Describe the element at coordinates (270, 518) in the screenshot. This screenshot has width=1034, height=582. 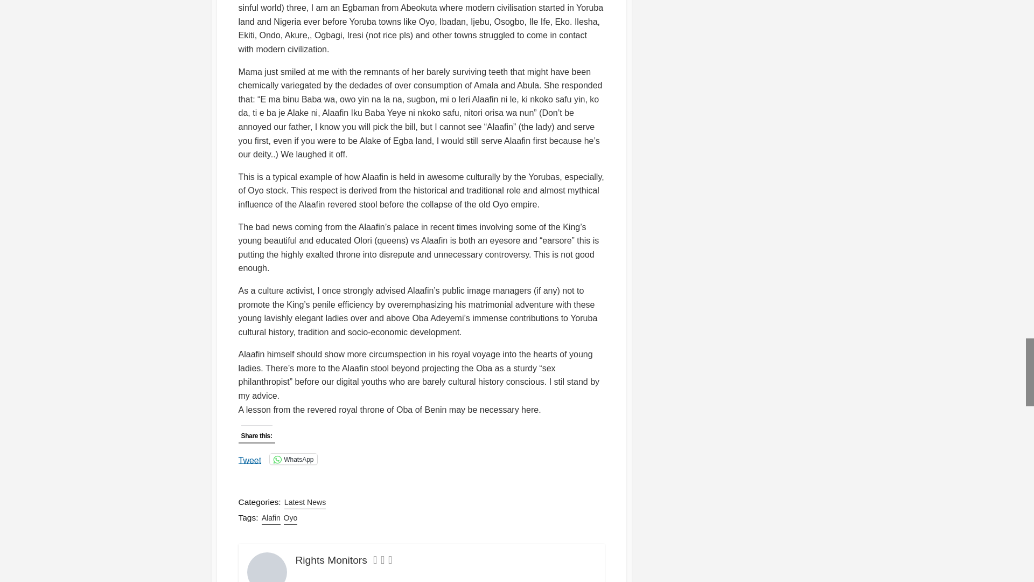
I see `Alafin` at that location.